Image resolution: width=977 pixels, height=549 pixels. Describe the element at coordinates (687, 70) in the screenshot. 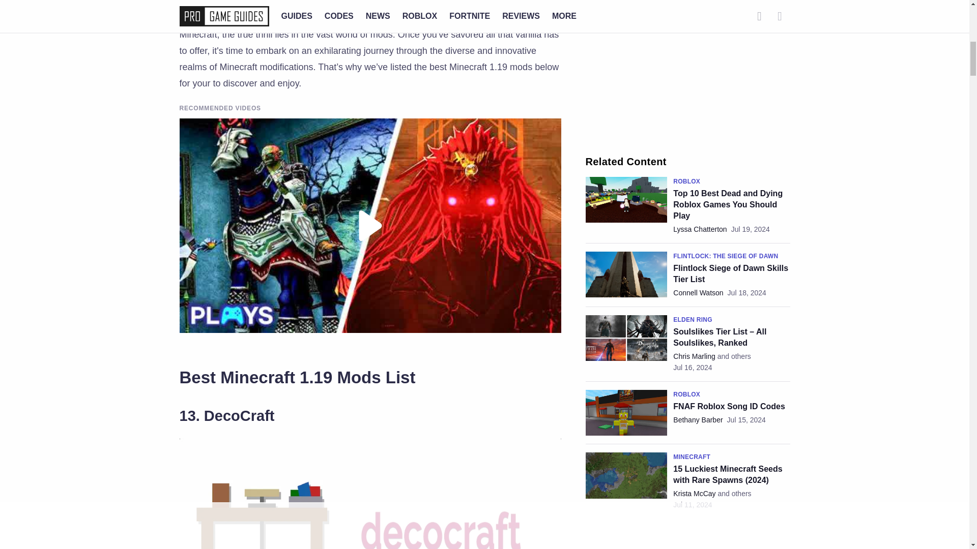

I see `3rd party ad content` at that location.